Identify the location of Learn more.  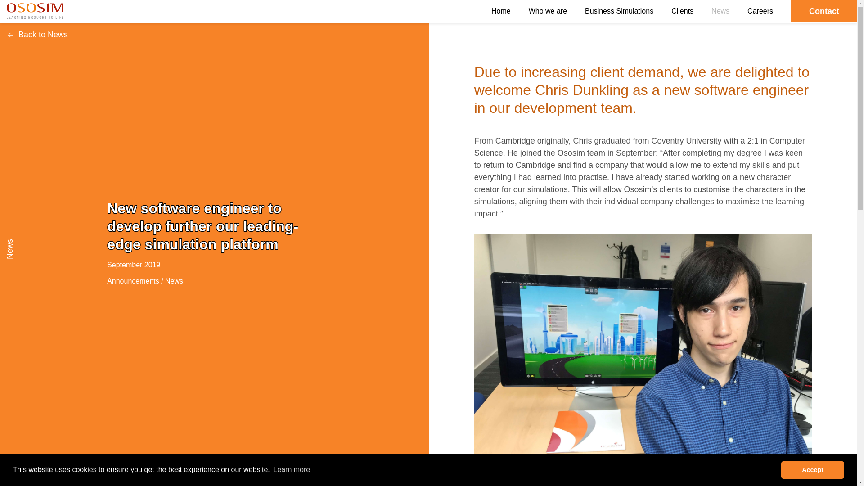
(292, 470).